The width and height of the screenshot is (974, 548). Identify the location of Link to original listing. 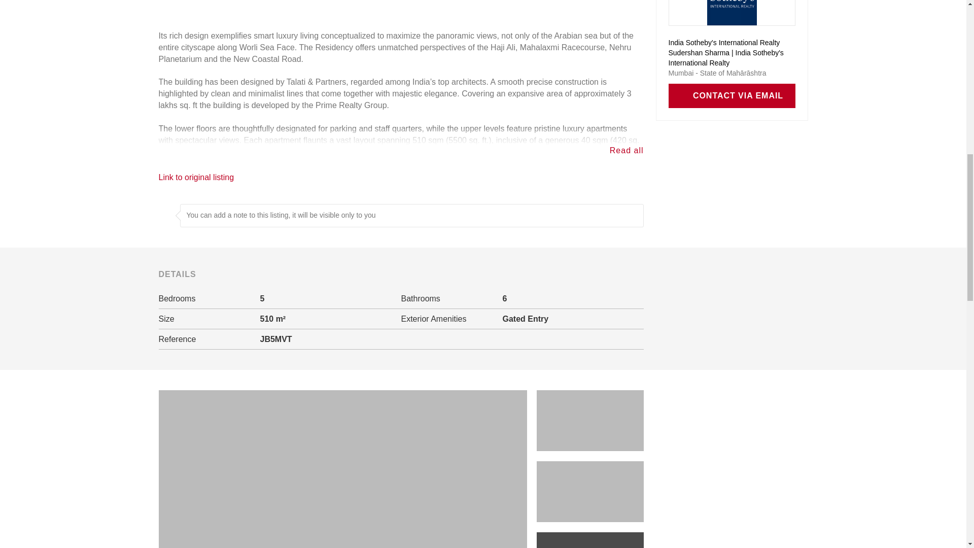
(196, 177).